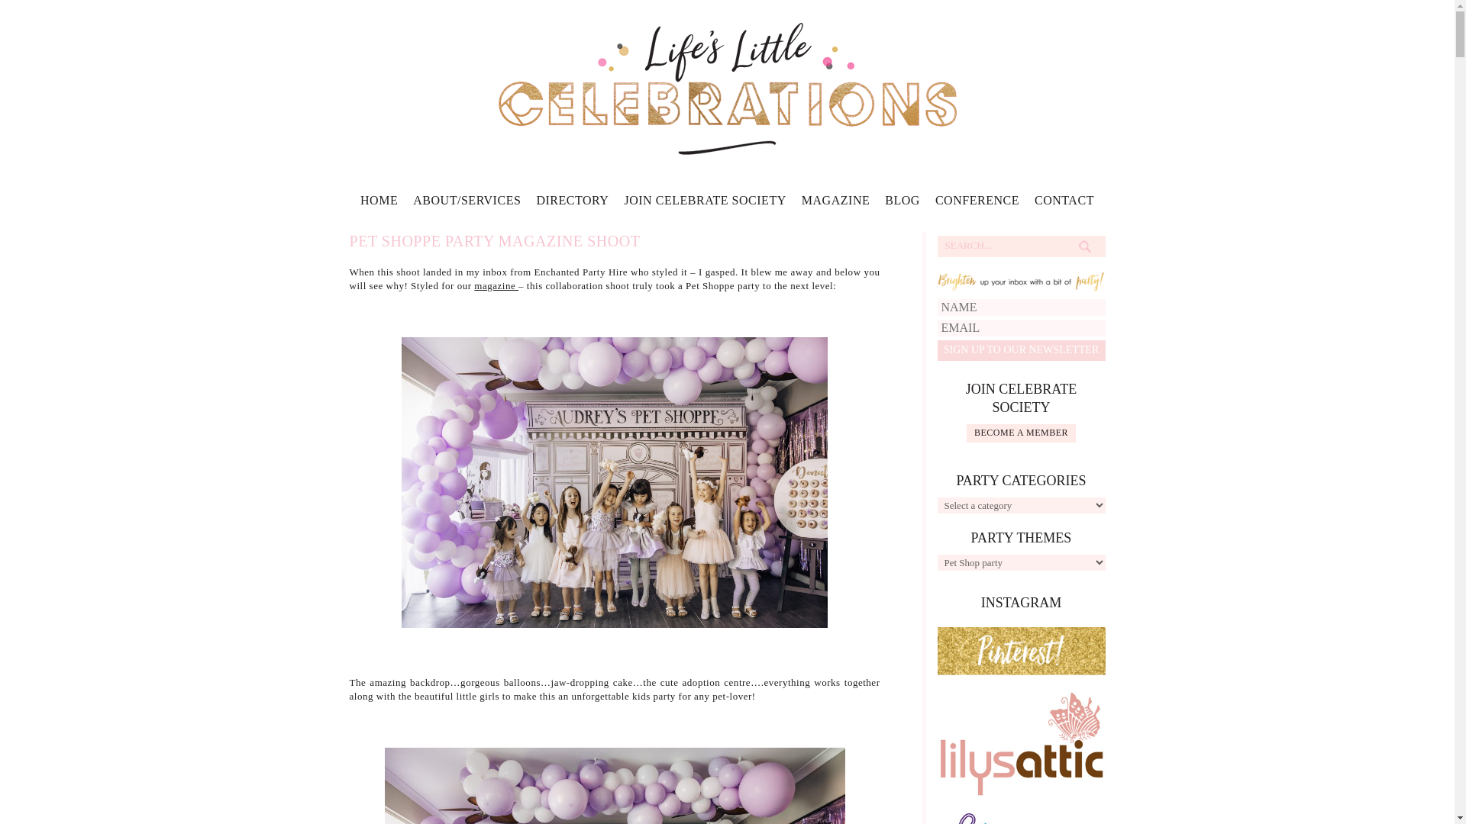  I want to click on HOME, so click(379, 204).